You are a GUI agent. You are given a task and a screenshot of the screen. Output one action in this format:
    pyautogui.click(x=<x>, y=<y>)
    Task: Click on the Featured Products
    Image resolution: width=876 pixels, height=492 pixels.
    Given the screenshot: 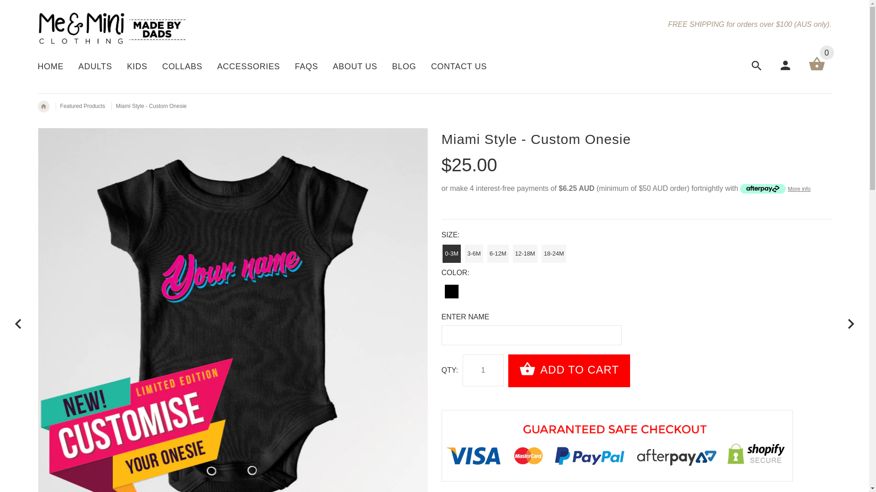 What is the action you would take?
    pyautogui.click(x=83, y=106)
    